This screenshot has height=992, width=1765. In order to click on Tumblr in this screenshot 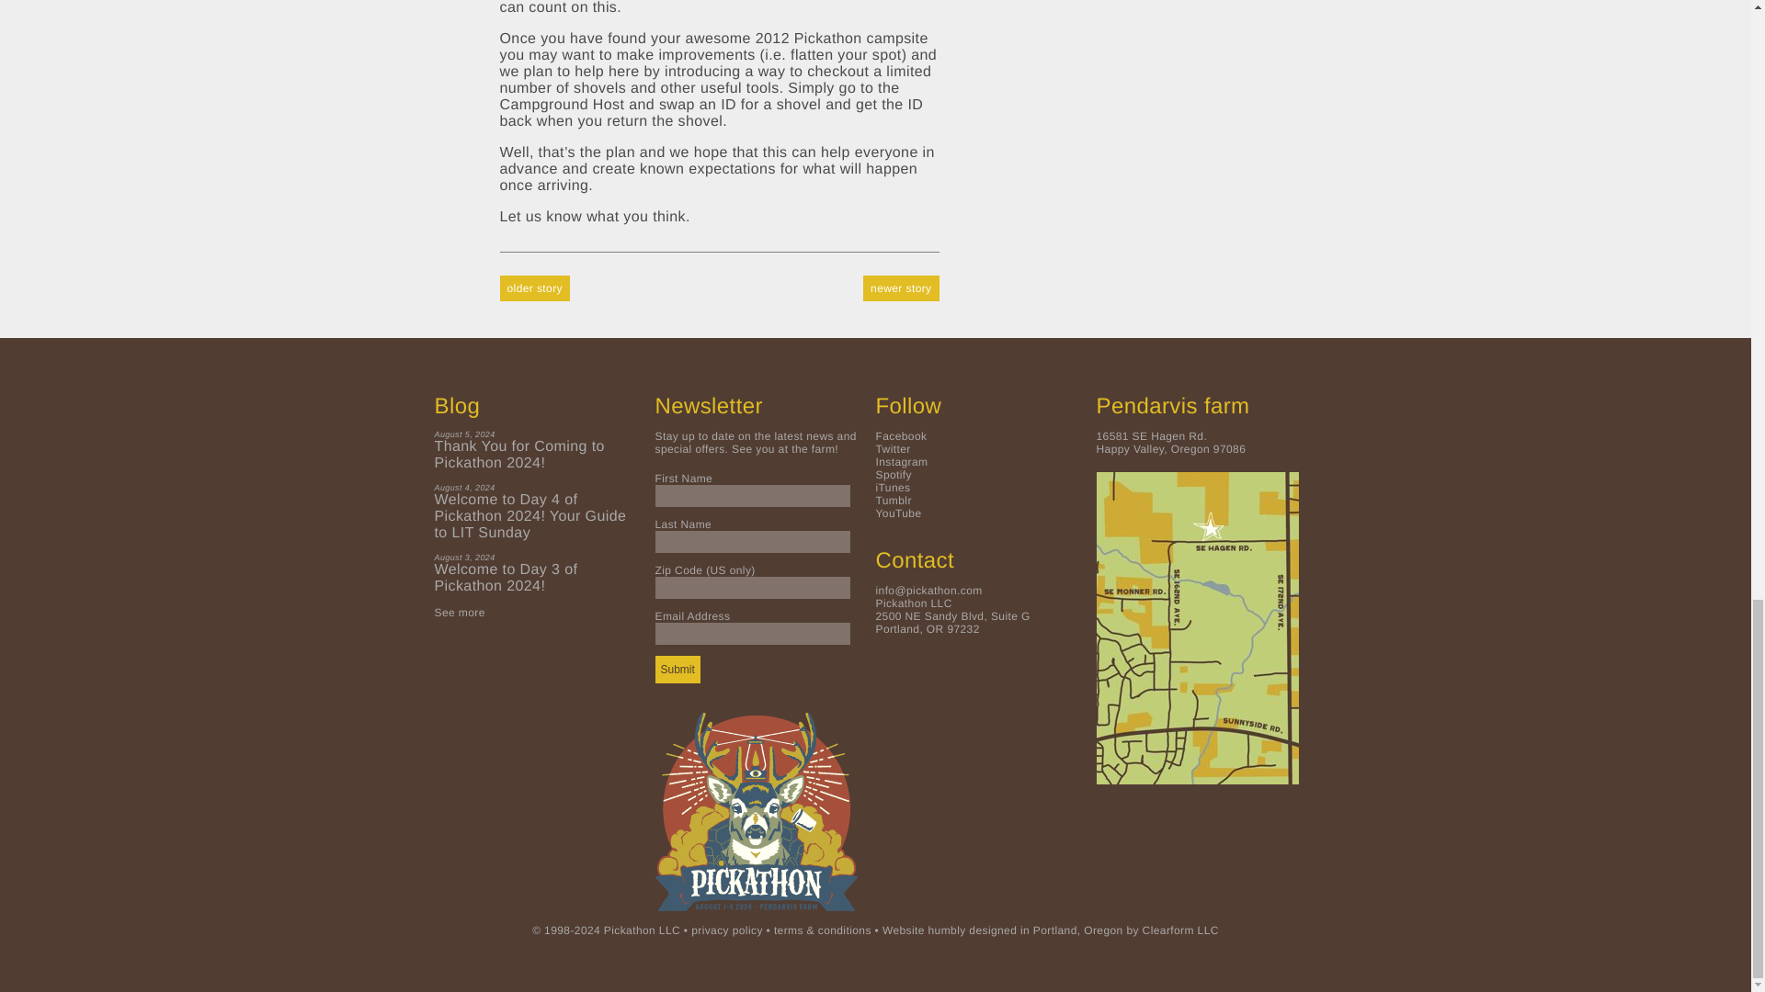, I will do `click(893, 500)`.